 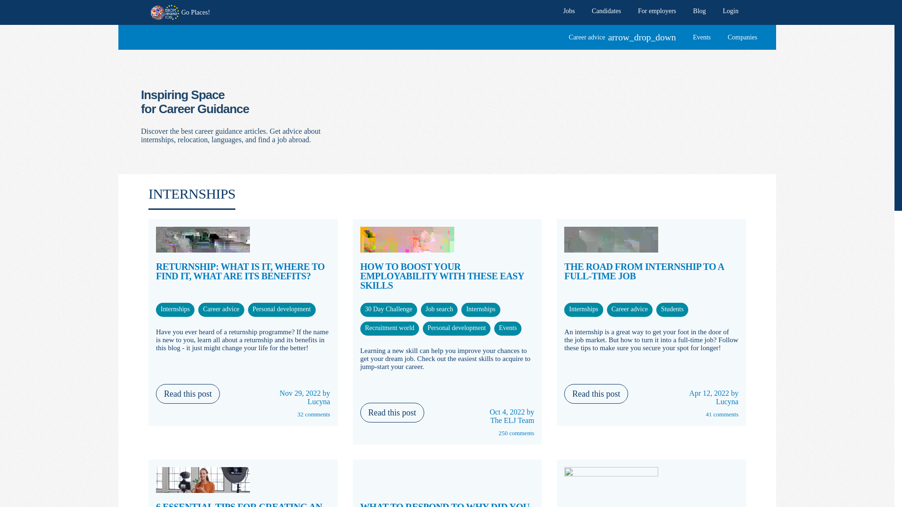 I want to click on Candidates, so click(x=607, y=11).